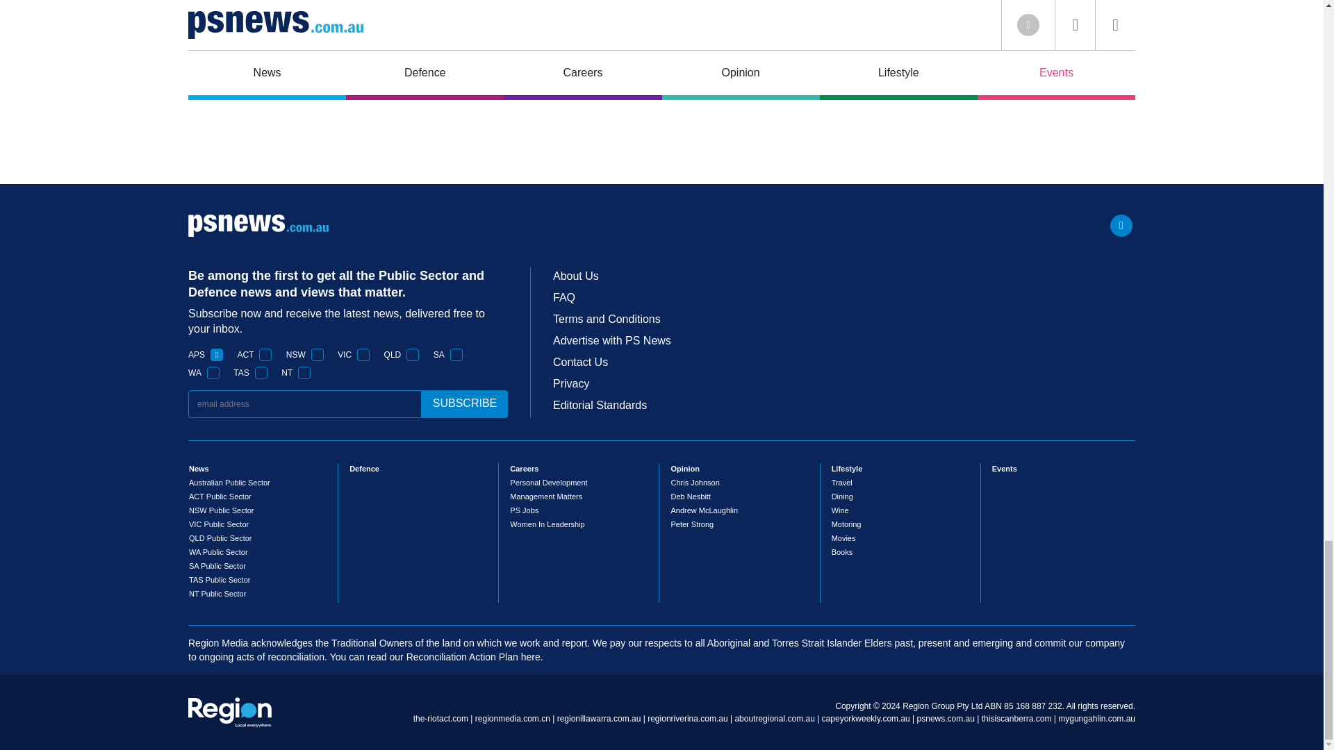 The image size is (1334, 750). I want to click on 1, so click(304, 373).